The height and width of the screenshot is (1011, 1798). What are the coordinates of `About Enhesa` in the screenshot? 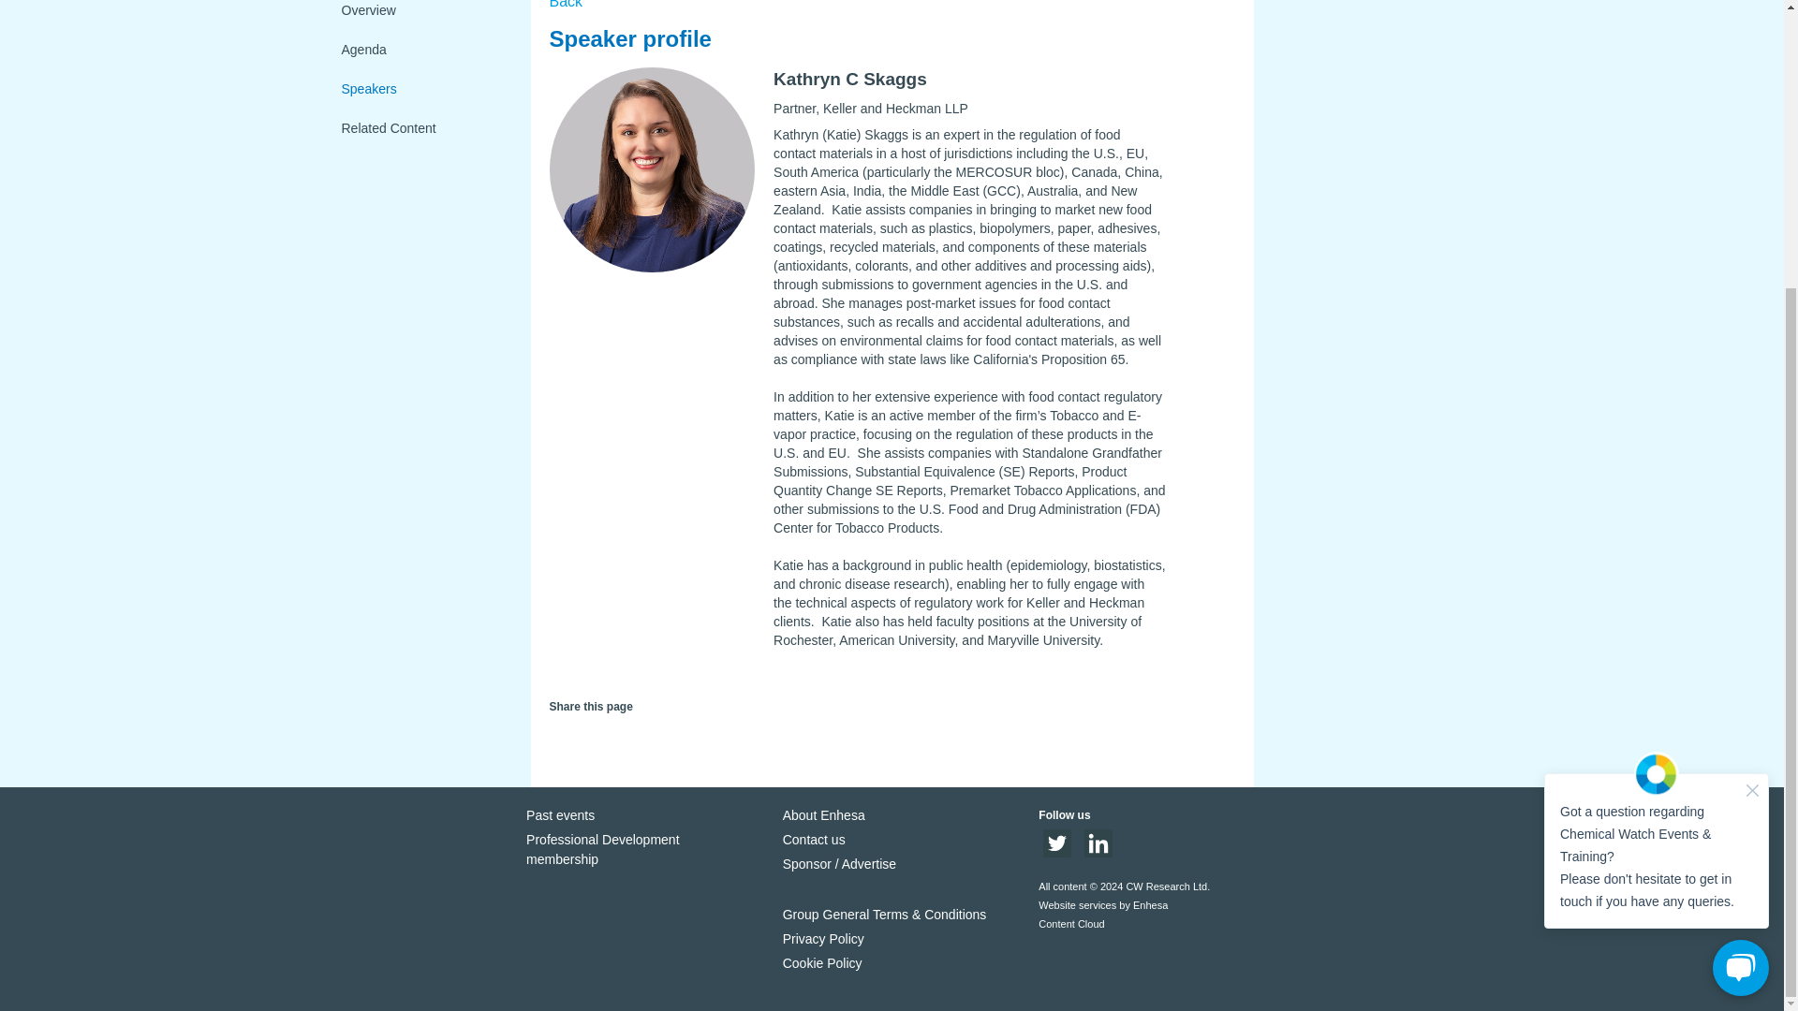 It's located at (823, 814).